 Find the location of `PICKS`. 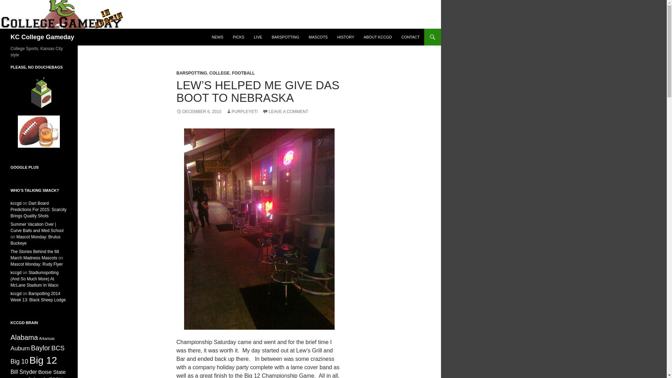

PICKS is located at coordinates (238, 37).